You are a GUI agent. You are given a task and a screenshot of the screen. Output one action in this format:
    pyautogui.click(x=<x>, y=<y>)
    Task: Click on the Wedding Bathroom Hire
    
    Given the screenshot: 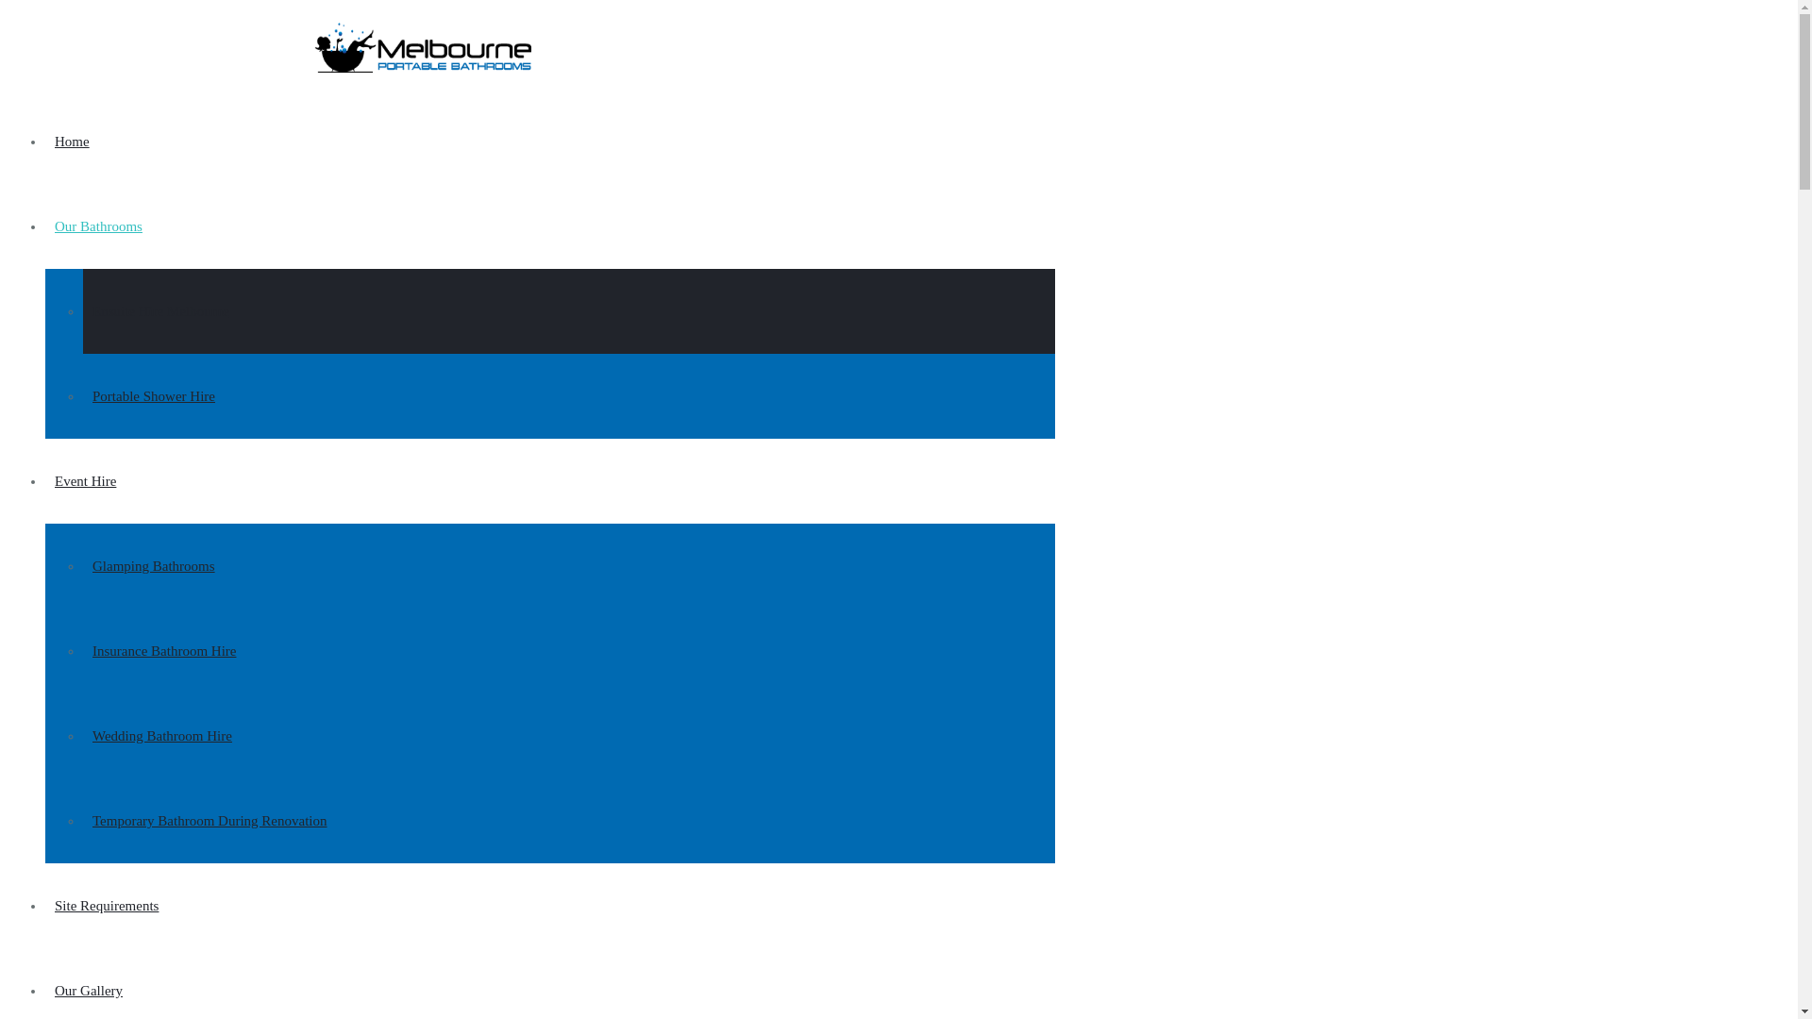 What is the action you would take?
    pyautogui.click(x=569, y=736)
    